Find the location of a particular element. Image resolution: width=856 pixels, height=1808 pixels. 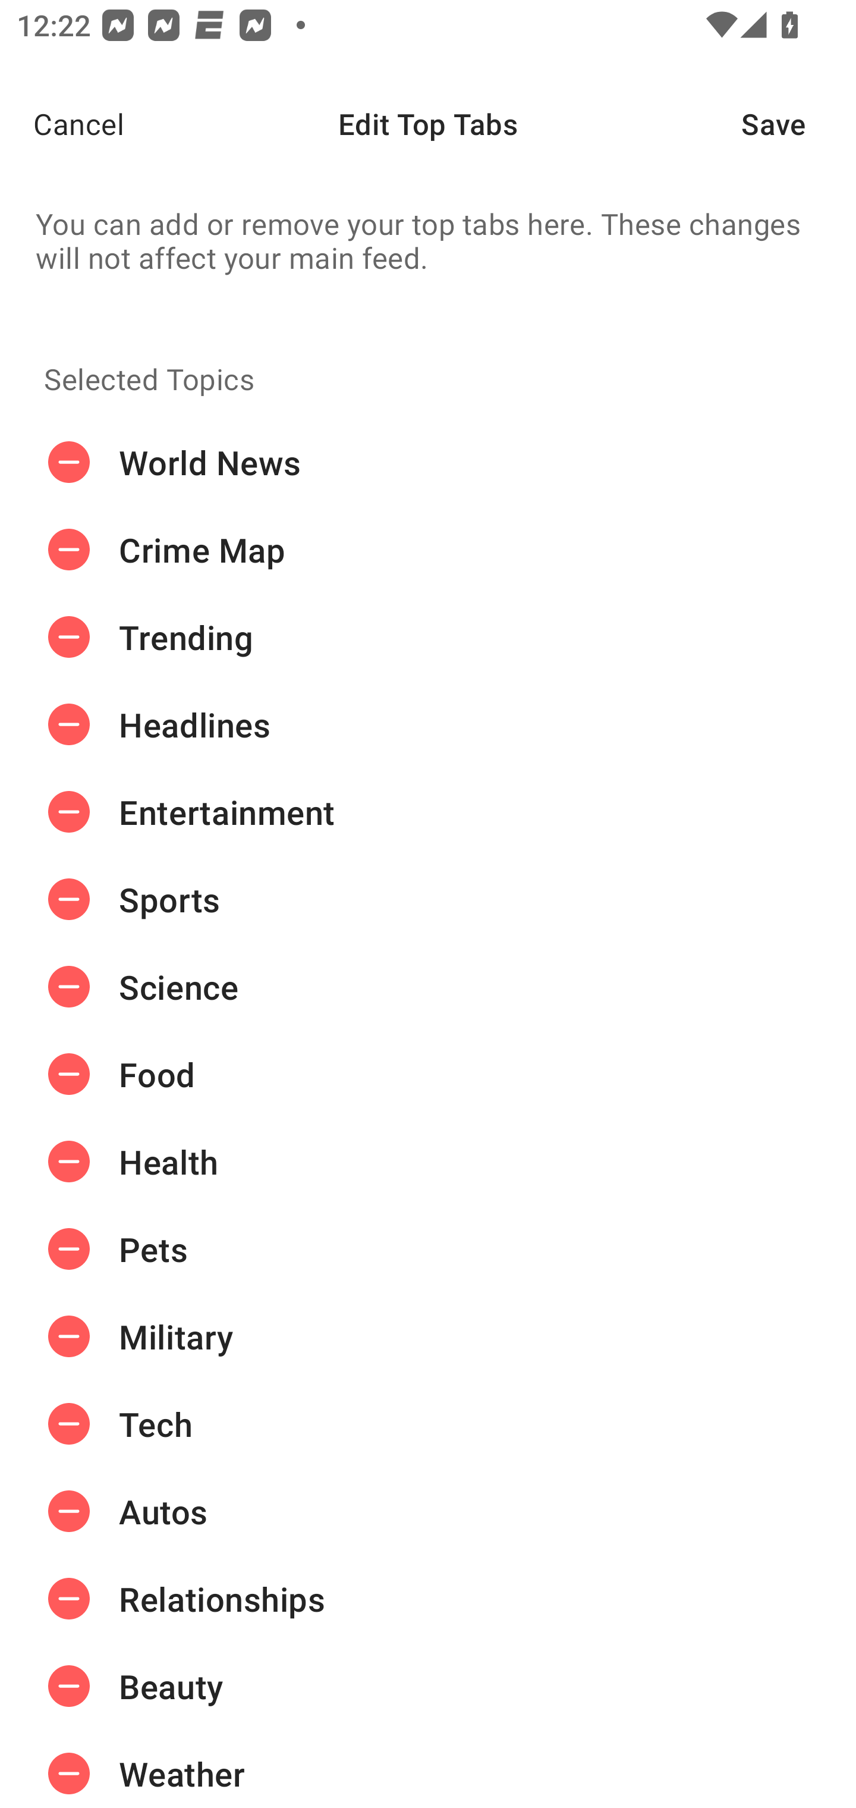

Sports is located at coordinates (428, 899).